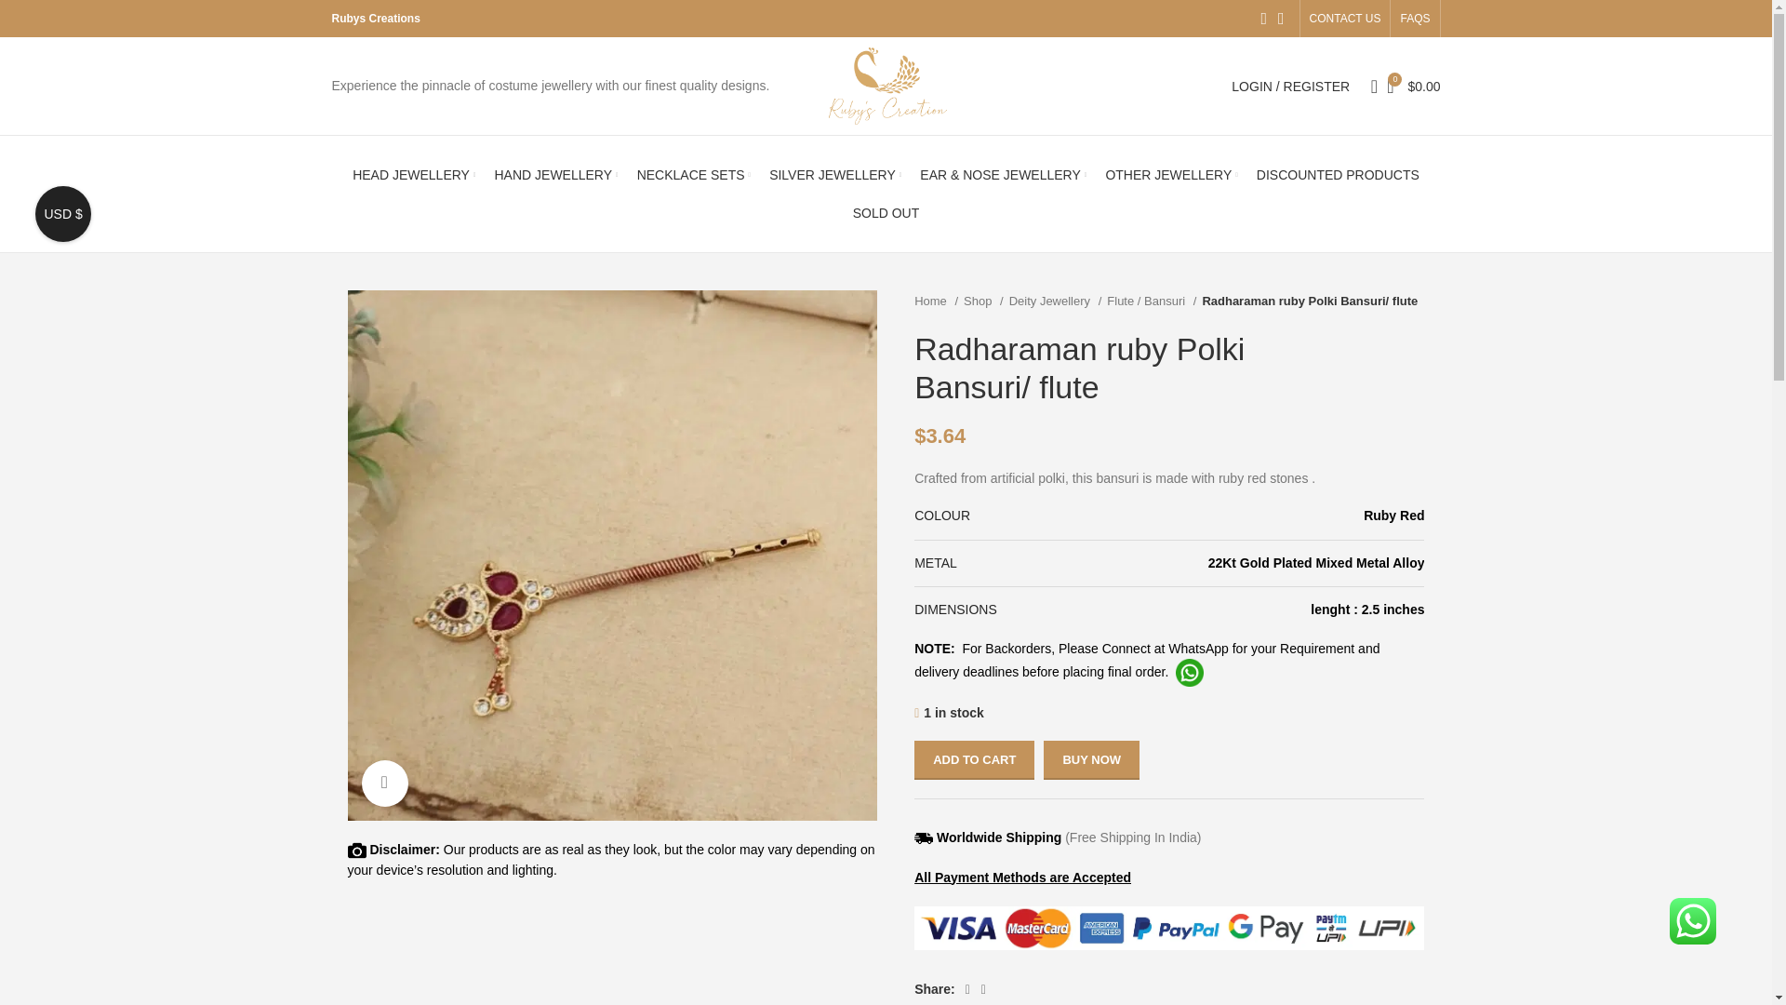 The image size is (1786, 1005). I want to click on Shopping cart, so click(1412, 86).